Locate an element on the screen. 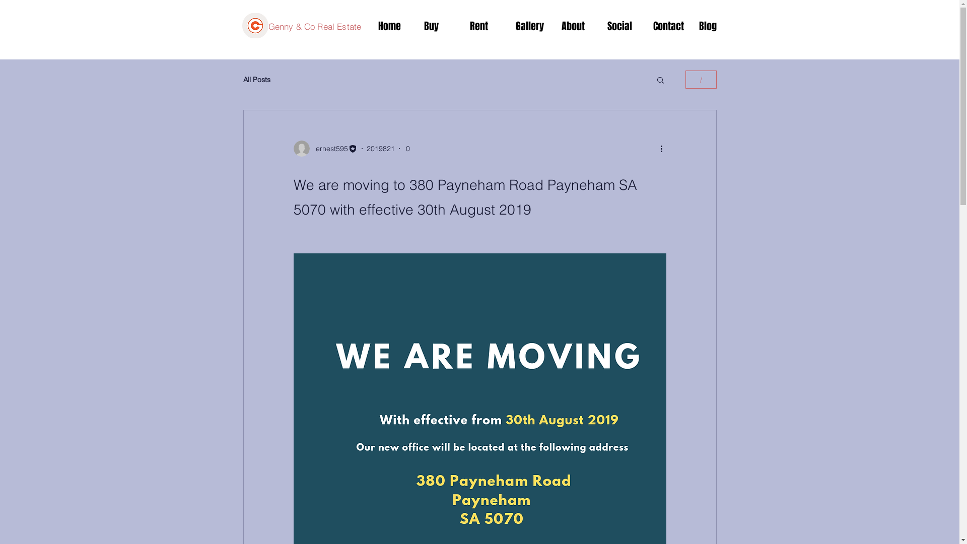 The image size is (967, 544). Home is located at coordinates (394, 26).